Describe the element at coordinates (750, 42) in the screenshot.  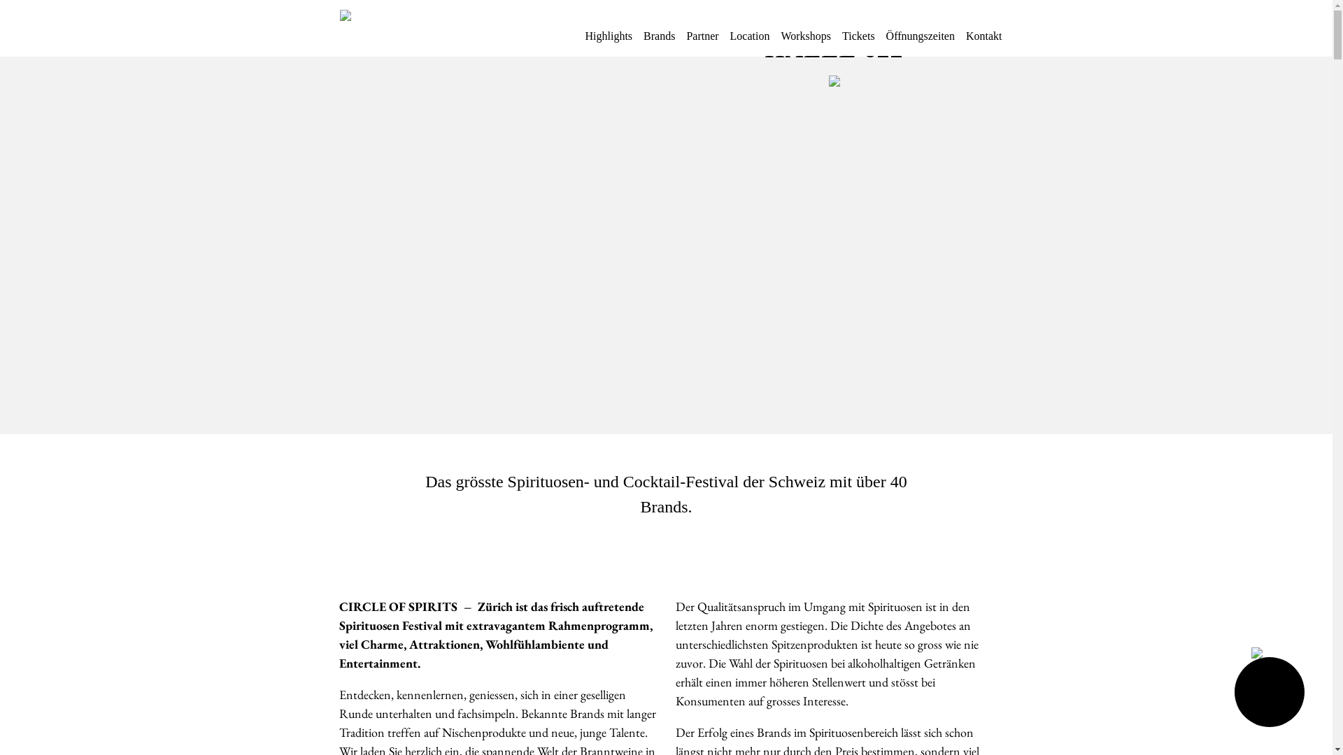
I see `Location` at that location.